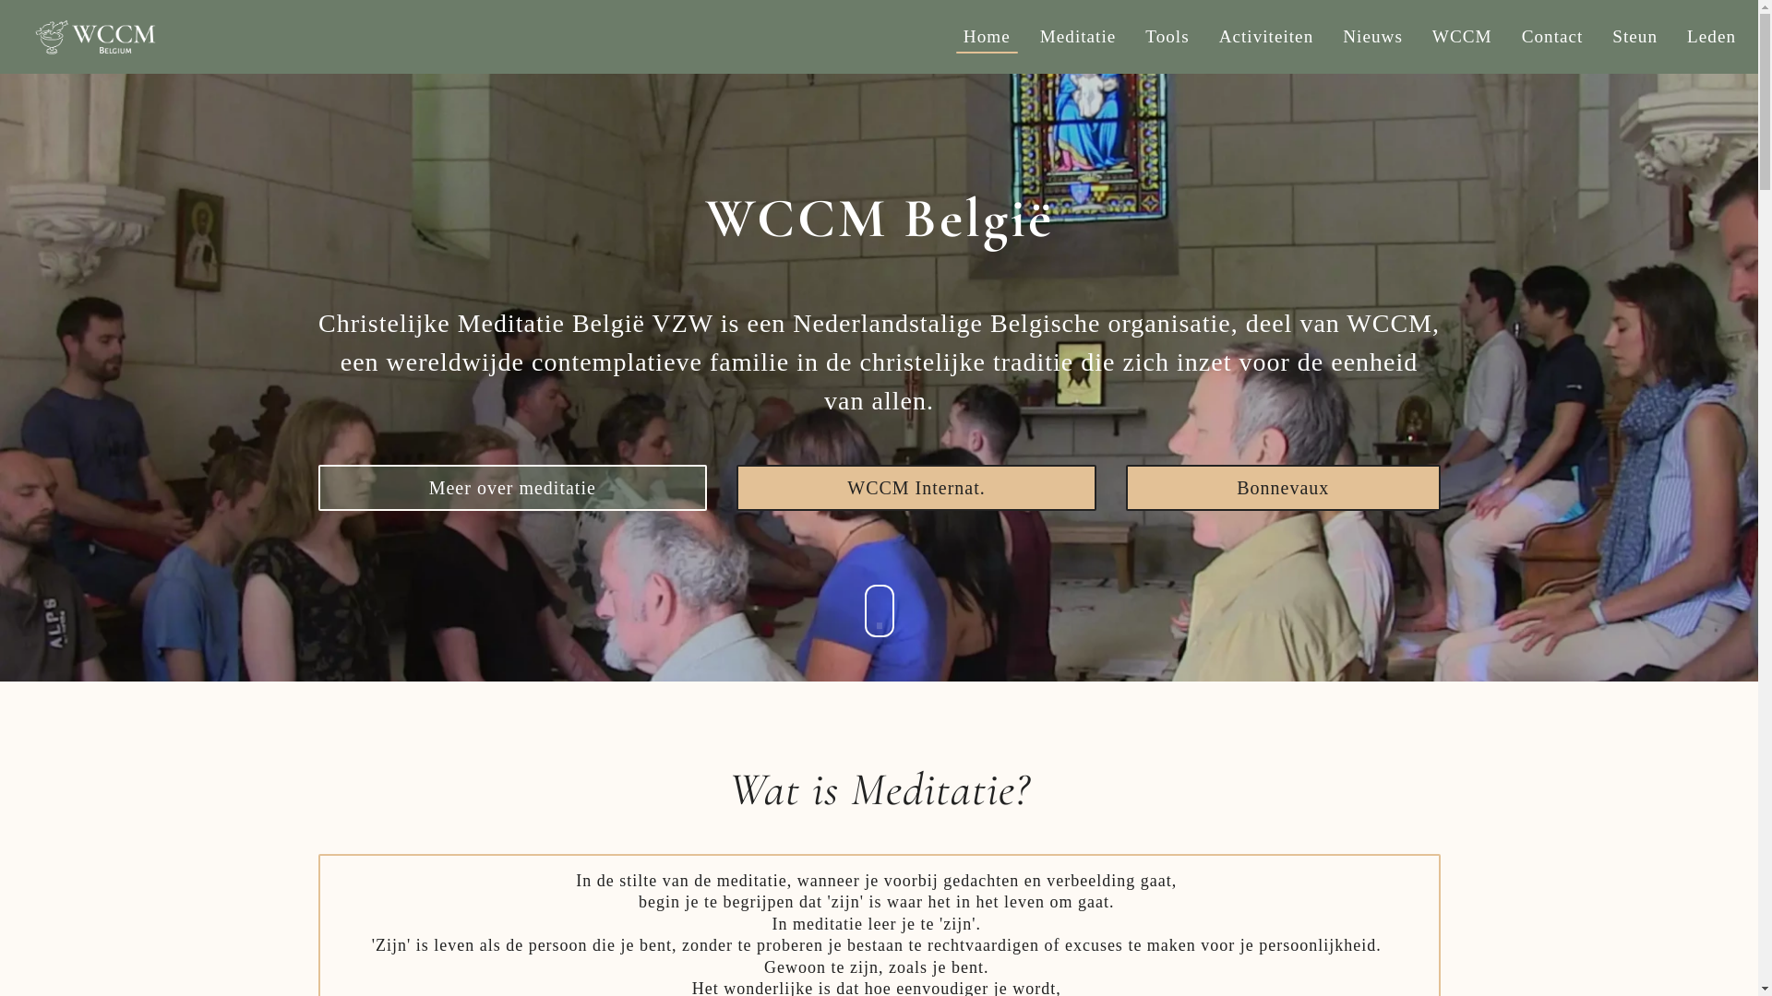 This screenshot has width=1772, height=996. What do you see at coordinates (879, 438) in the screenshot?
I see `Bonnevaux meditatie kapel` at bounding box center [879, 438].